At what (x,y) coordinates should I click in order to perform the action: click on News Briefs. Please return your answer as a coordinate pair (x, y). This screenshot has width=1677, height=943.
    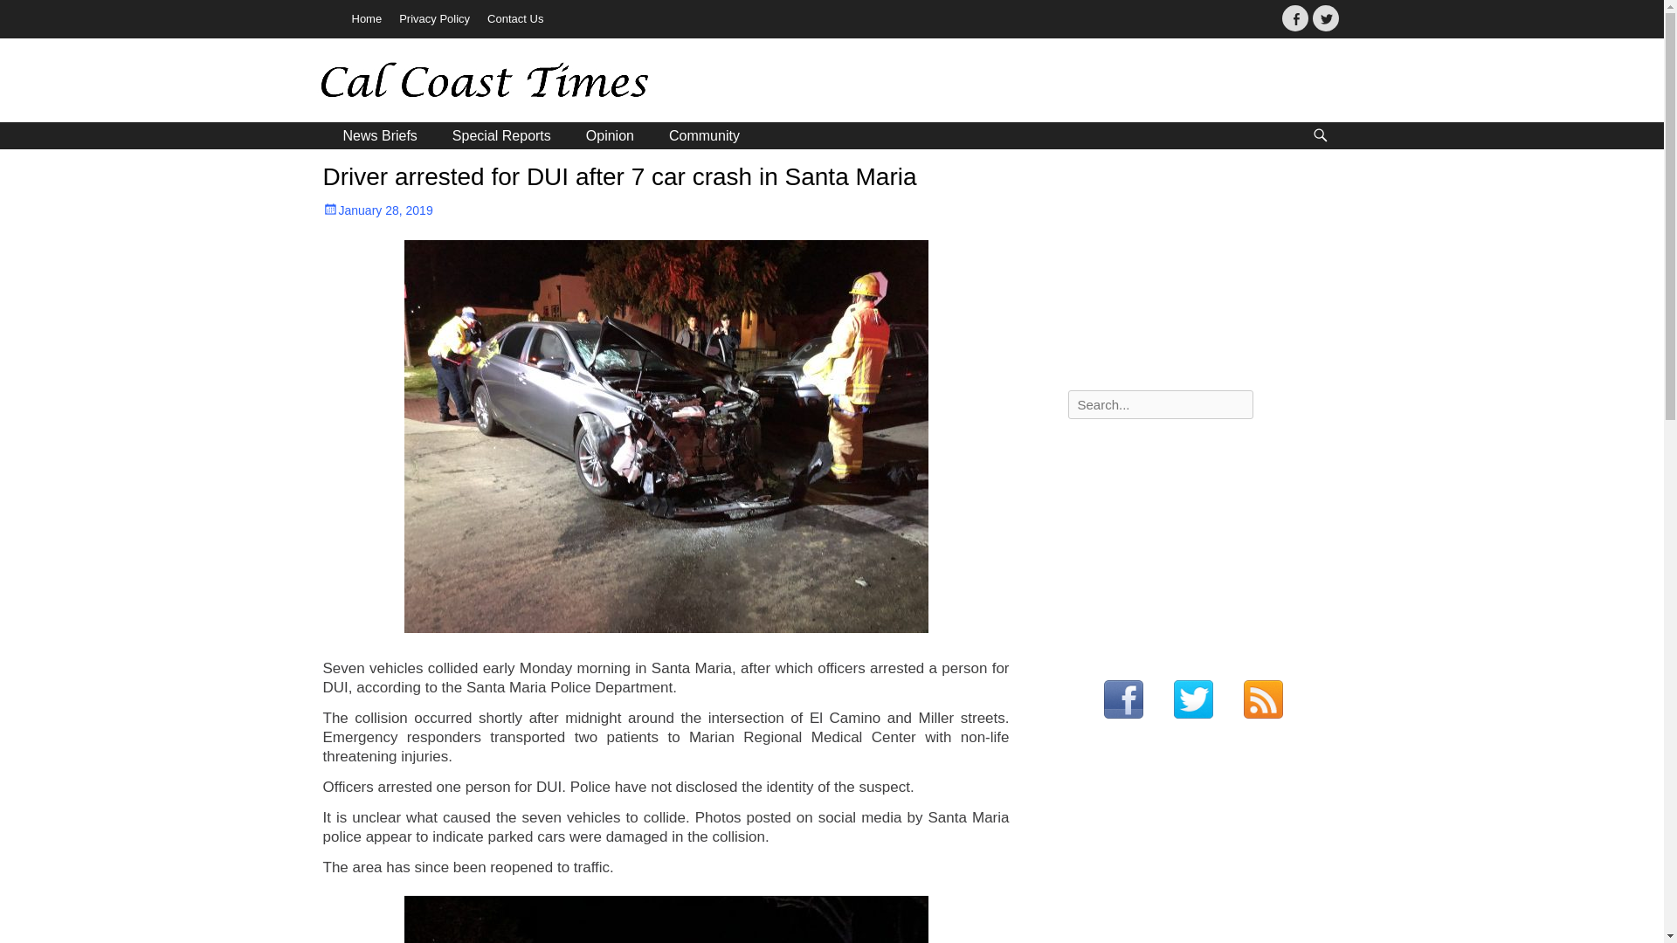
    Looking at the image, I should click on (379, 135).